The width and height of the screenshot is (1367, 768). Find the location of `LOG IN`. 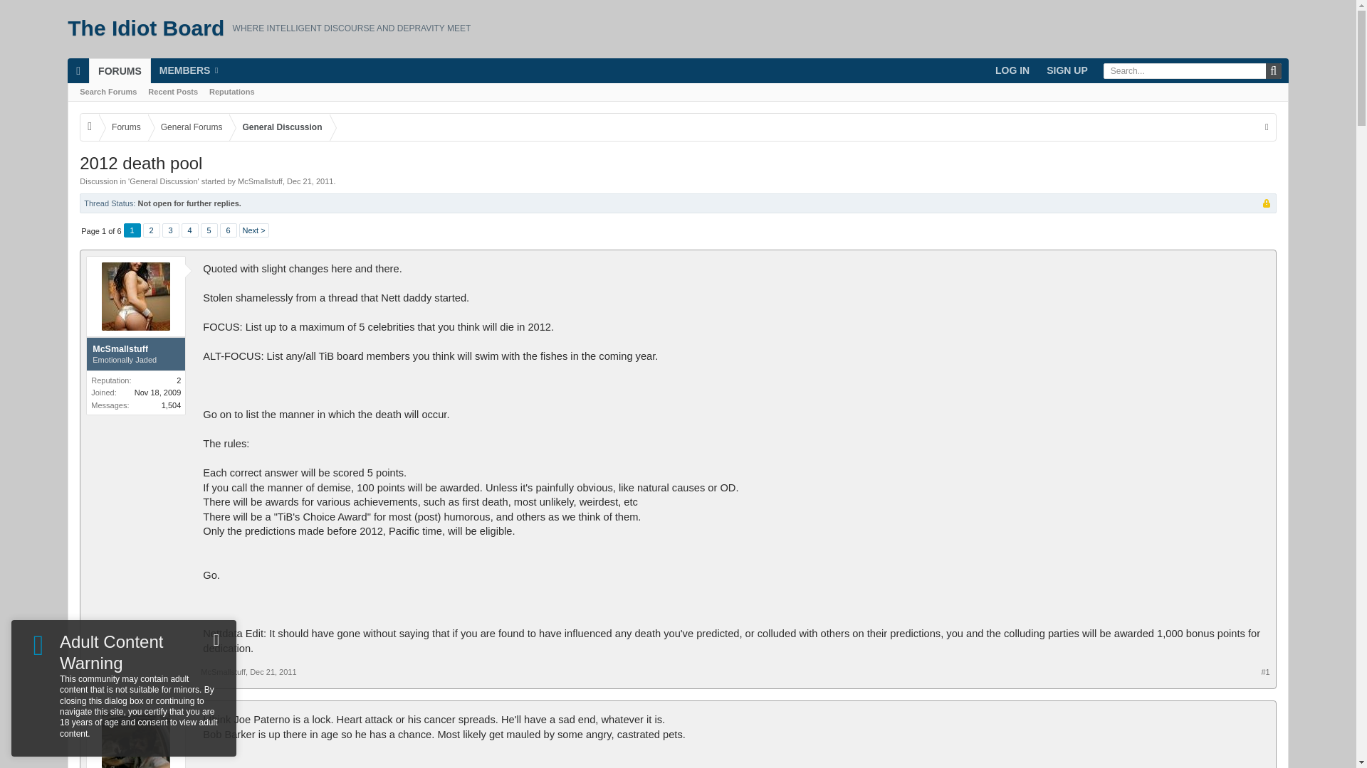

LOG IN is located at coordinates (1012, 70).